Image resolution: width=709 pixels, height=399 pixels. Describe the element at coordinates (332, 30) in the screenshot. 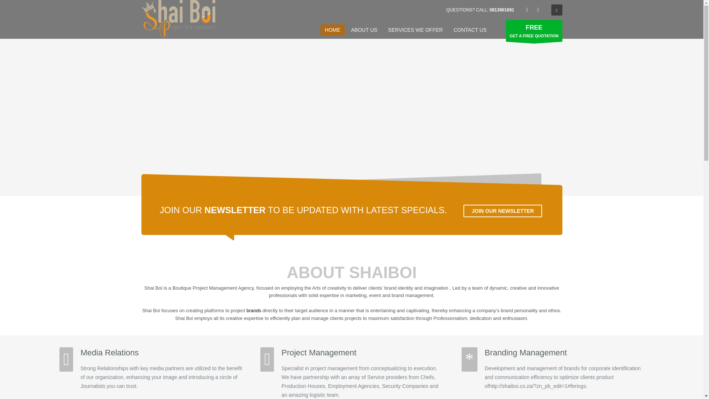

I see `HOME` at that location.